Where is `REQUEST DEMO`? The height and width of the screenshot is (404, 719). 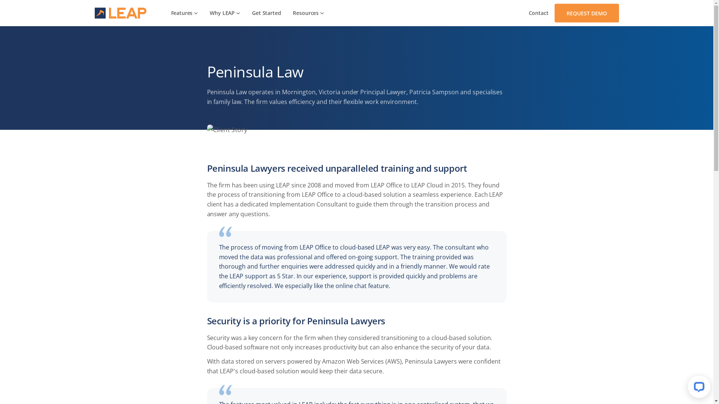 REQUEST DEMO is located at coordinates (586, 13).